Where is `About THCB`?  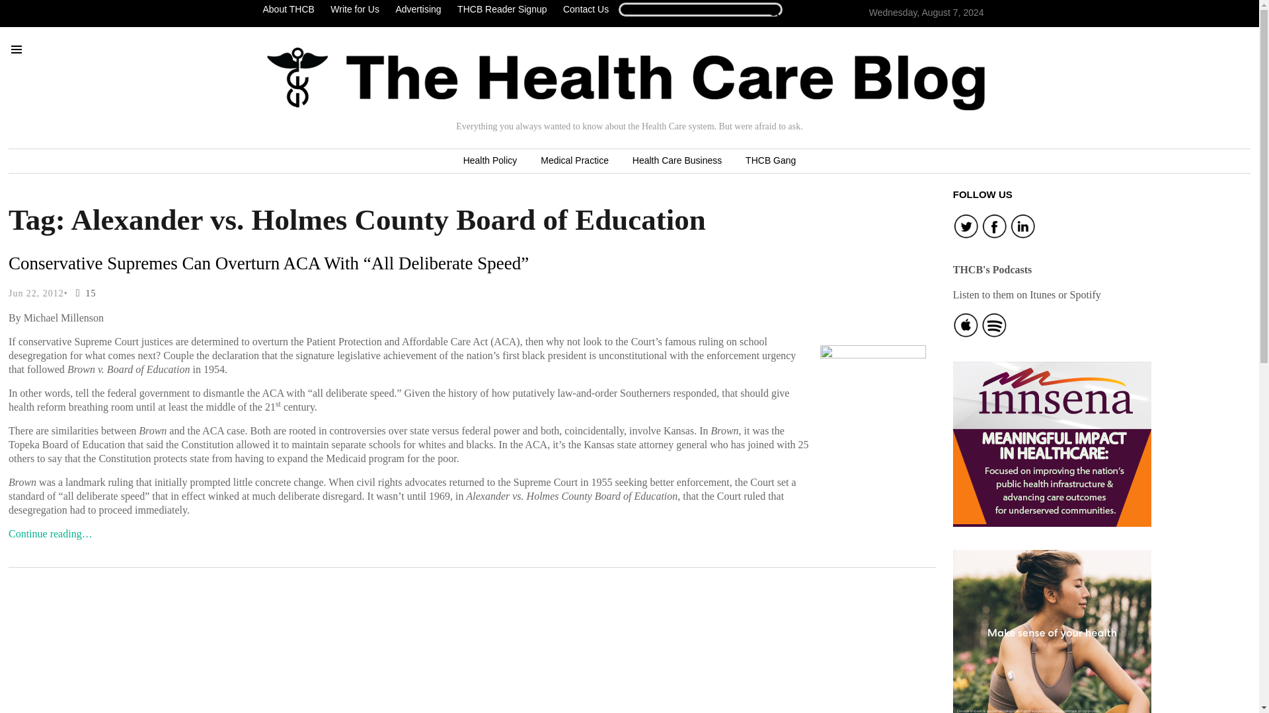 About THCB is located at coordinates (291, 9).